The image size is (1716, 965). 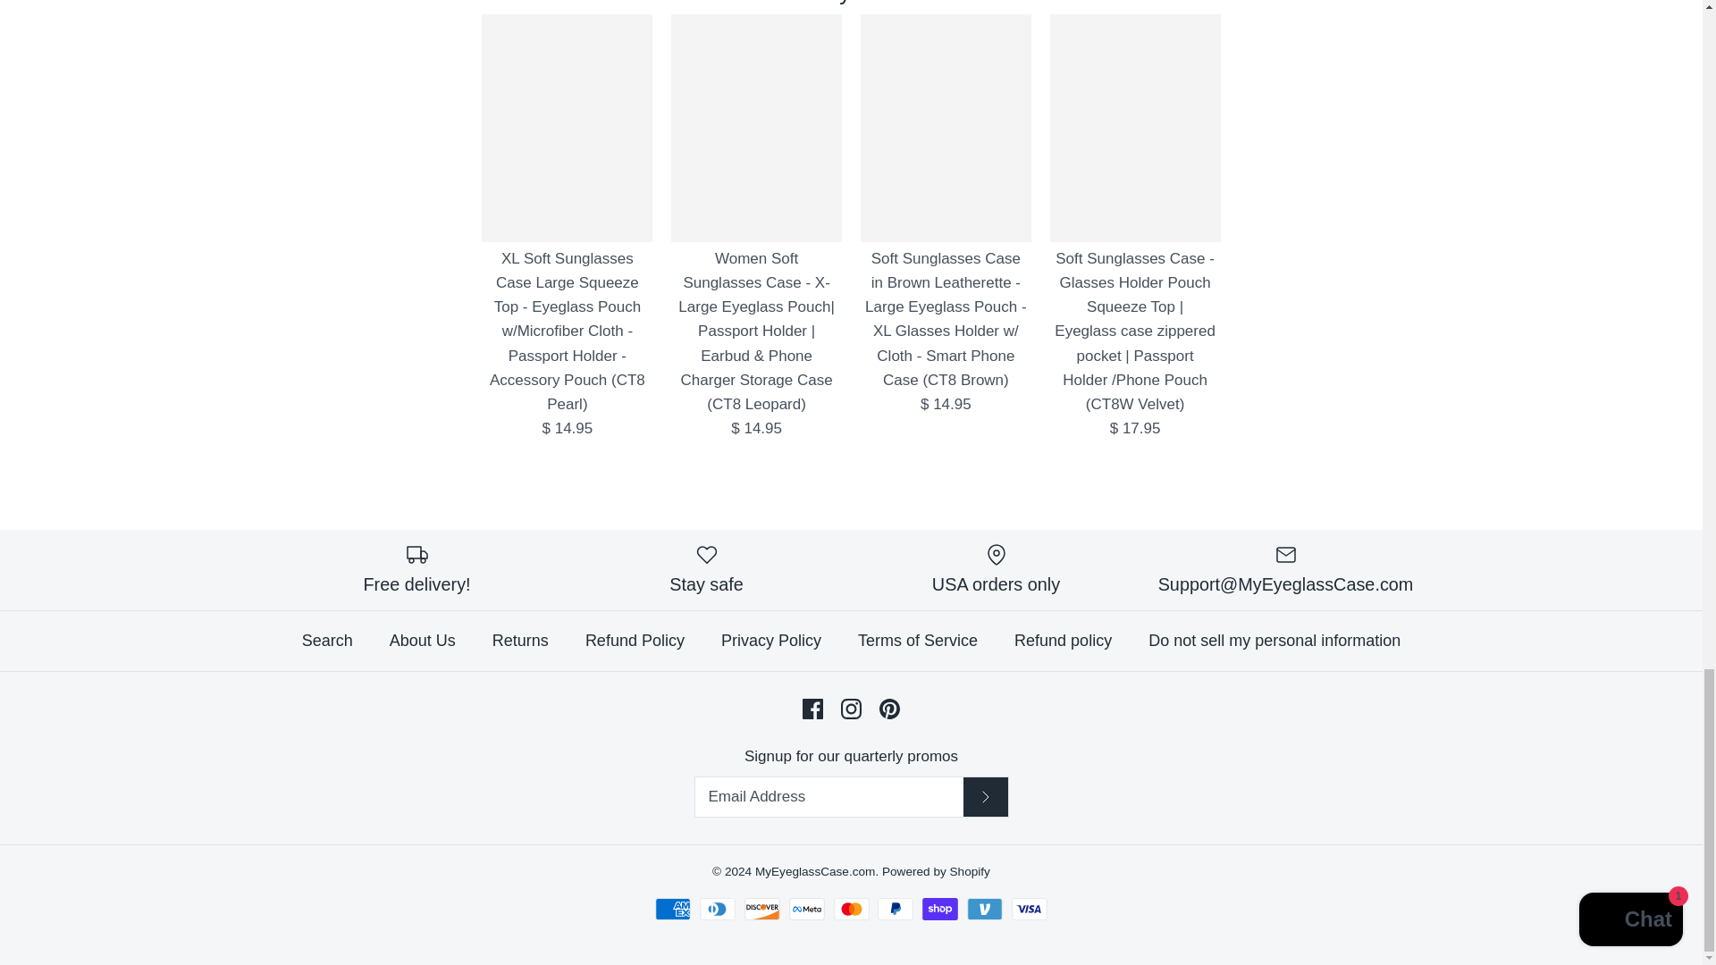 I want to click on Instagram, so click(x=851, y=708).